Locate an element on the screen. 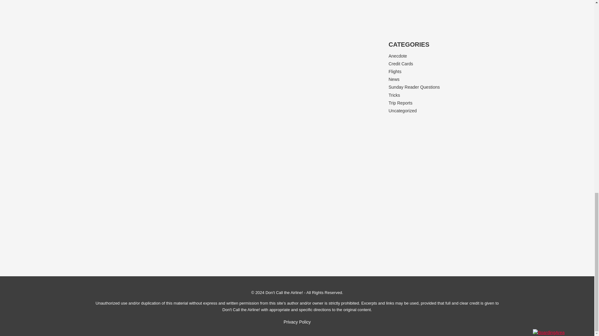 Image resolution: width=599 pixels, height=336 pixels. Anecdote is located at coordinates (398, 56).